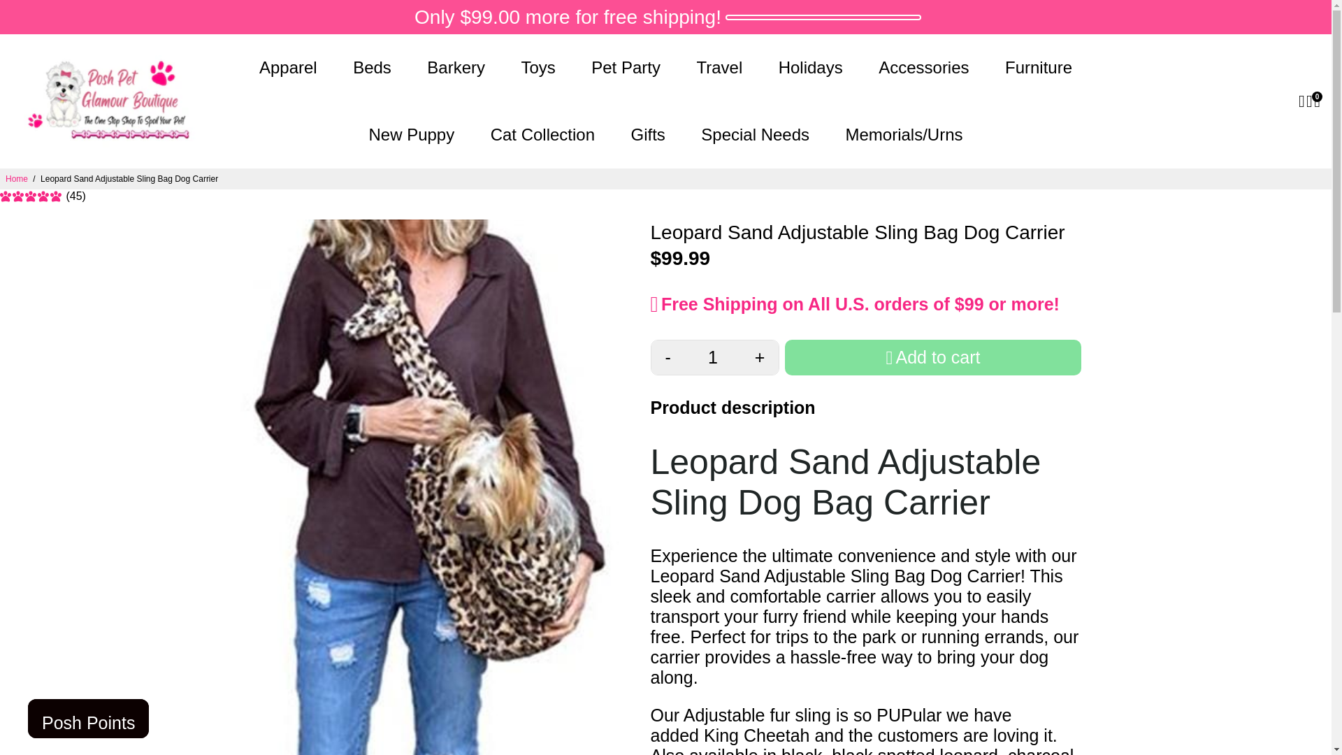 The width and height of the screenshot is (1342, 755). What do you see at coordinates (712, 358) in the screenshot?
I see `1` at bounding box center [712, 358].